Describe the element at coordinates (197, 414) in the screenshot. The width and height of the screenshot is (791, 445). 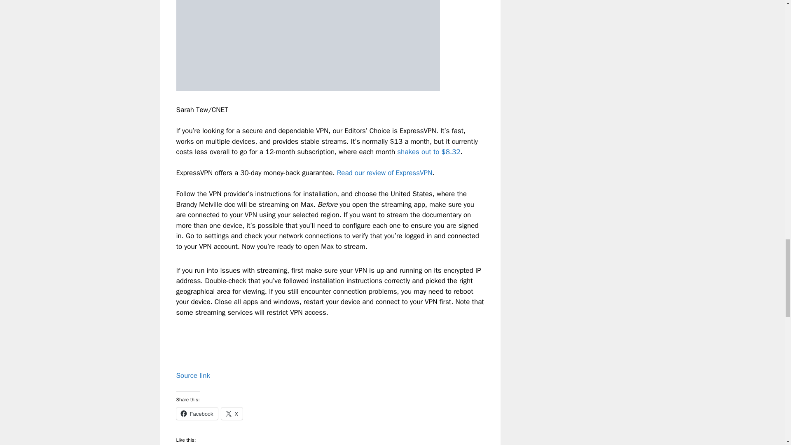
I see `Facebook` at that location.